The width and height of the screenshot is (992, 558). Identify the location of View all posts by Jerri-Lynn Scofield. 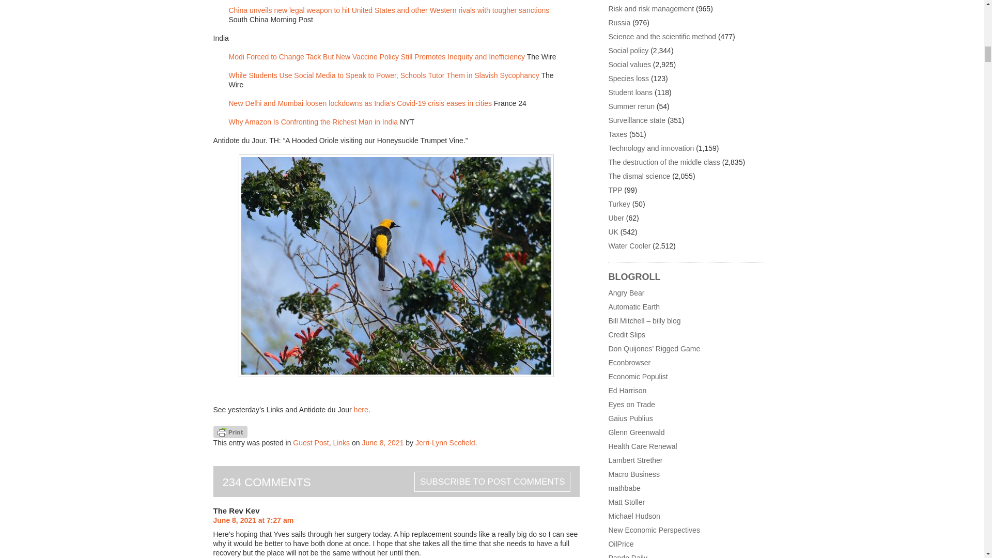
(445, 442).